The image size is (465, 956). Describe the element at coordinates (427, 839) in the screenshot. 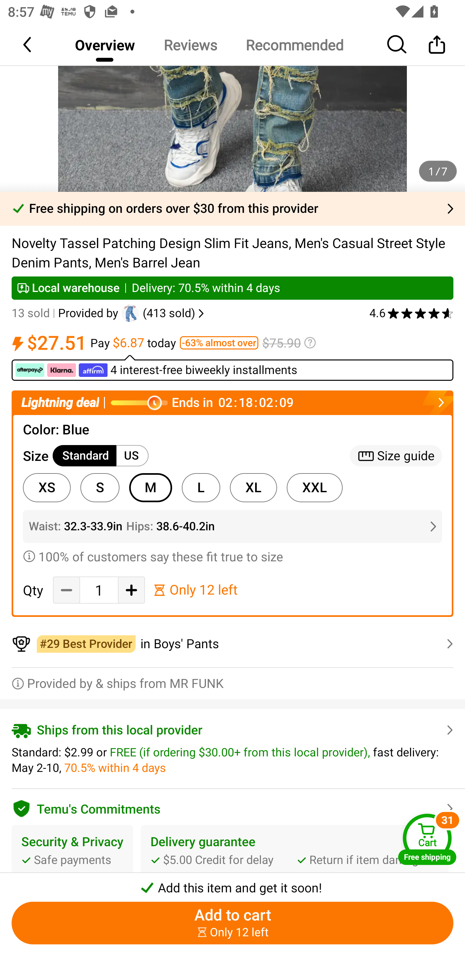

I see `Cart Free shipping Cart` at that location.